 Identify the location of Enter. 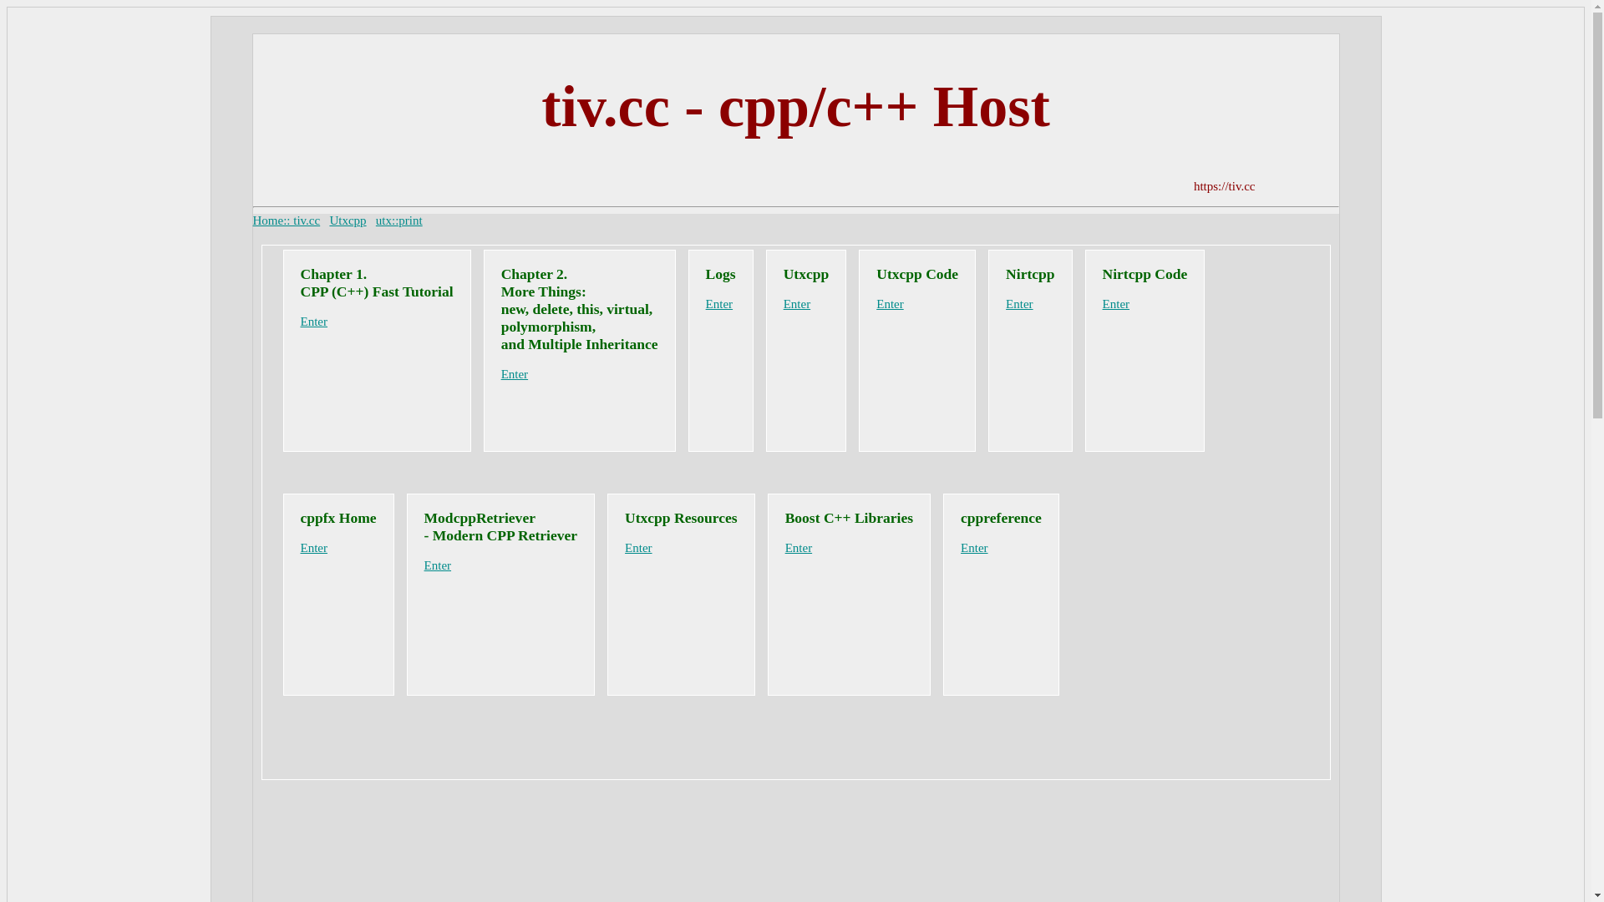
(974, 548).